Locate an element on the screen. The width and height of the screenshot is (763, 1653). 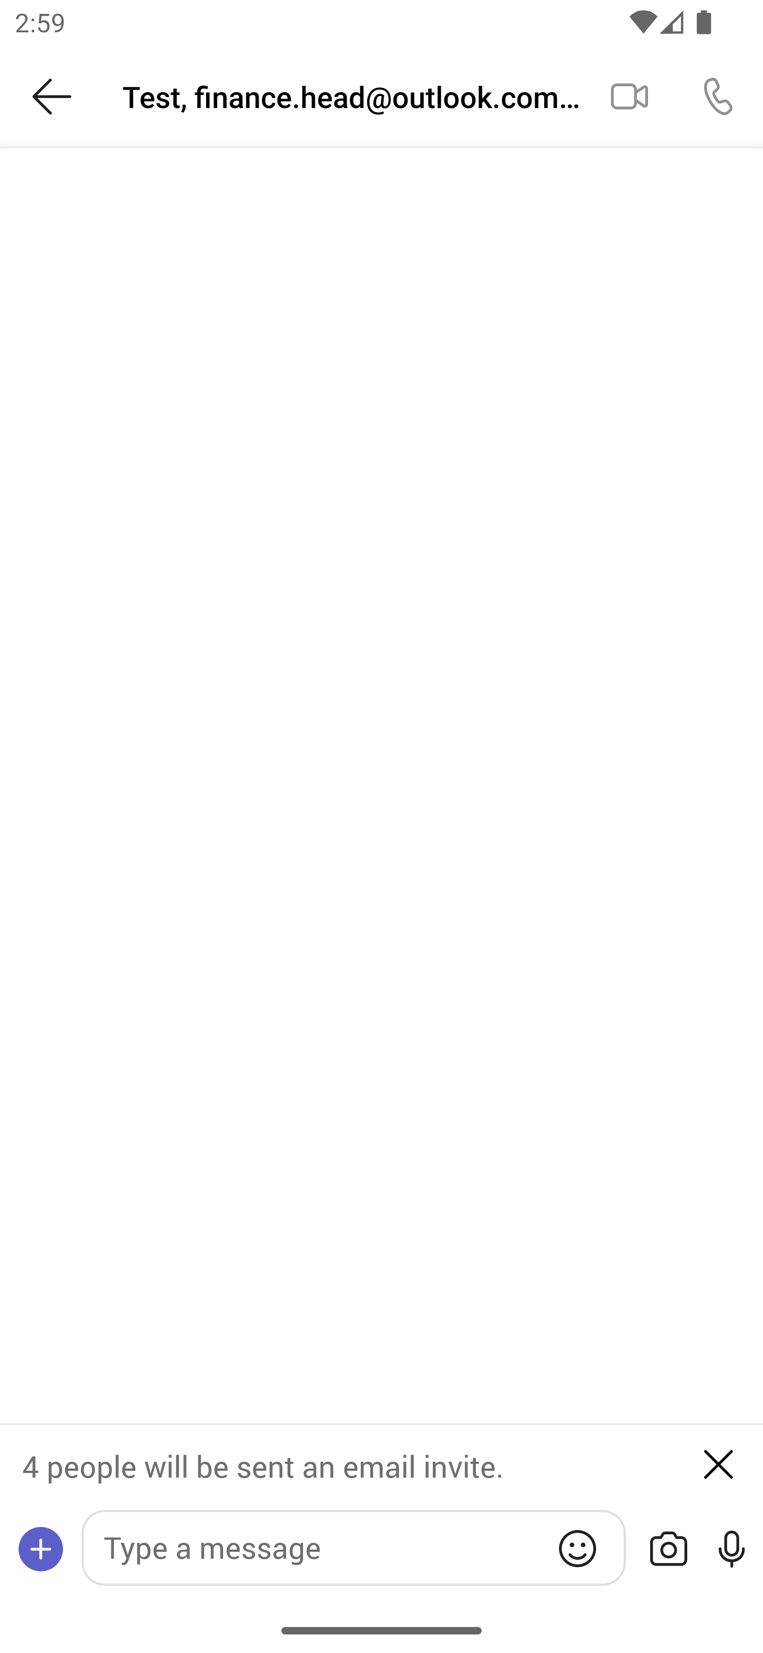
Button for loading camera action functionality is located at coordinates (668, 1549).